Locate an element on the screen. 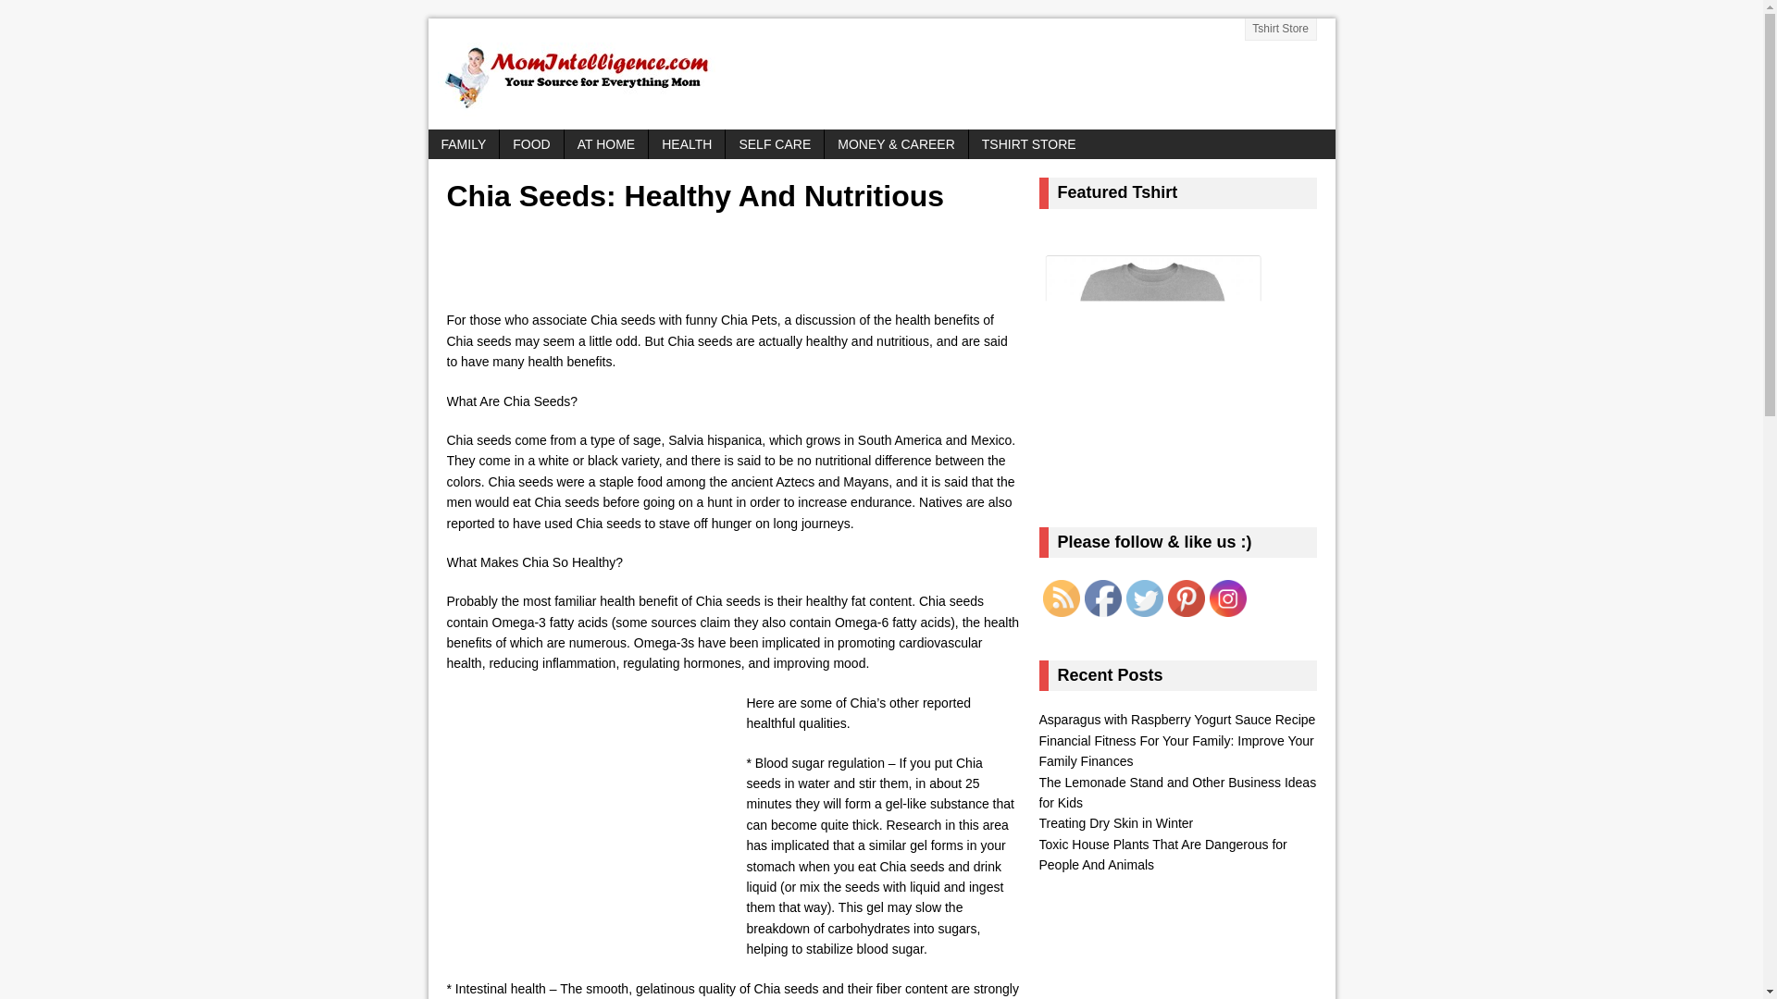 This screenshot has width=1777, height=999. Tshirt Store is located at coordinates (1281, 30).